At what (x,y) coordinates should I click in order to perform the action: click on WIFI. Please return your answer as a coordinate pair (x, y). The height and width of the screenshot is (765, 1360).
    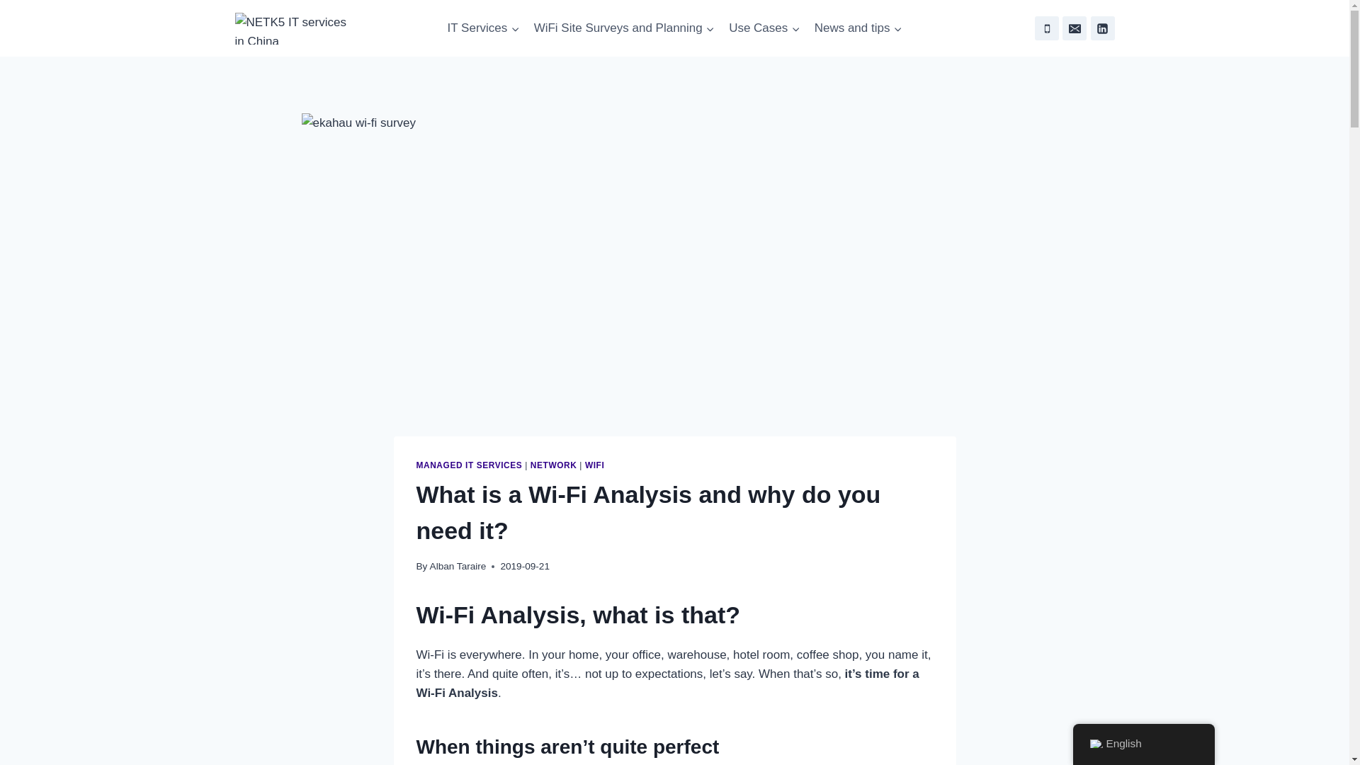
    Looking at the image, I should click on (594, 465).